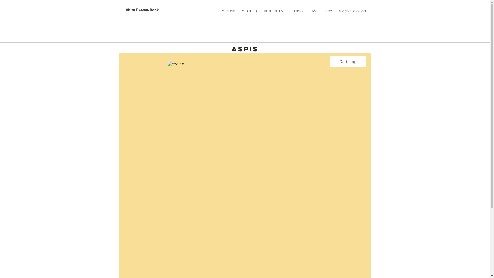 This screenshot has height=278, width=494. I want to click on VZW, so click(328, 11).